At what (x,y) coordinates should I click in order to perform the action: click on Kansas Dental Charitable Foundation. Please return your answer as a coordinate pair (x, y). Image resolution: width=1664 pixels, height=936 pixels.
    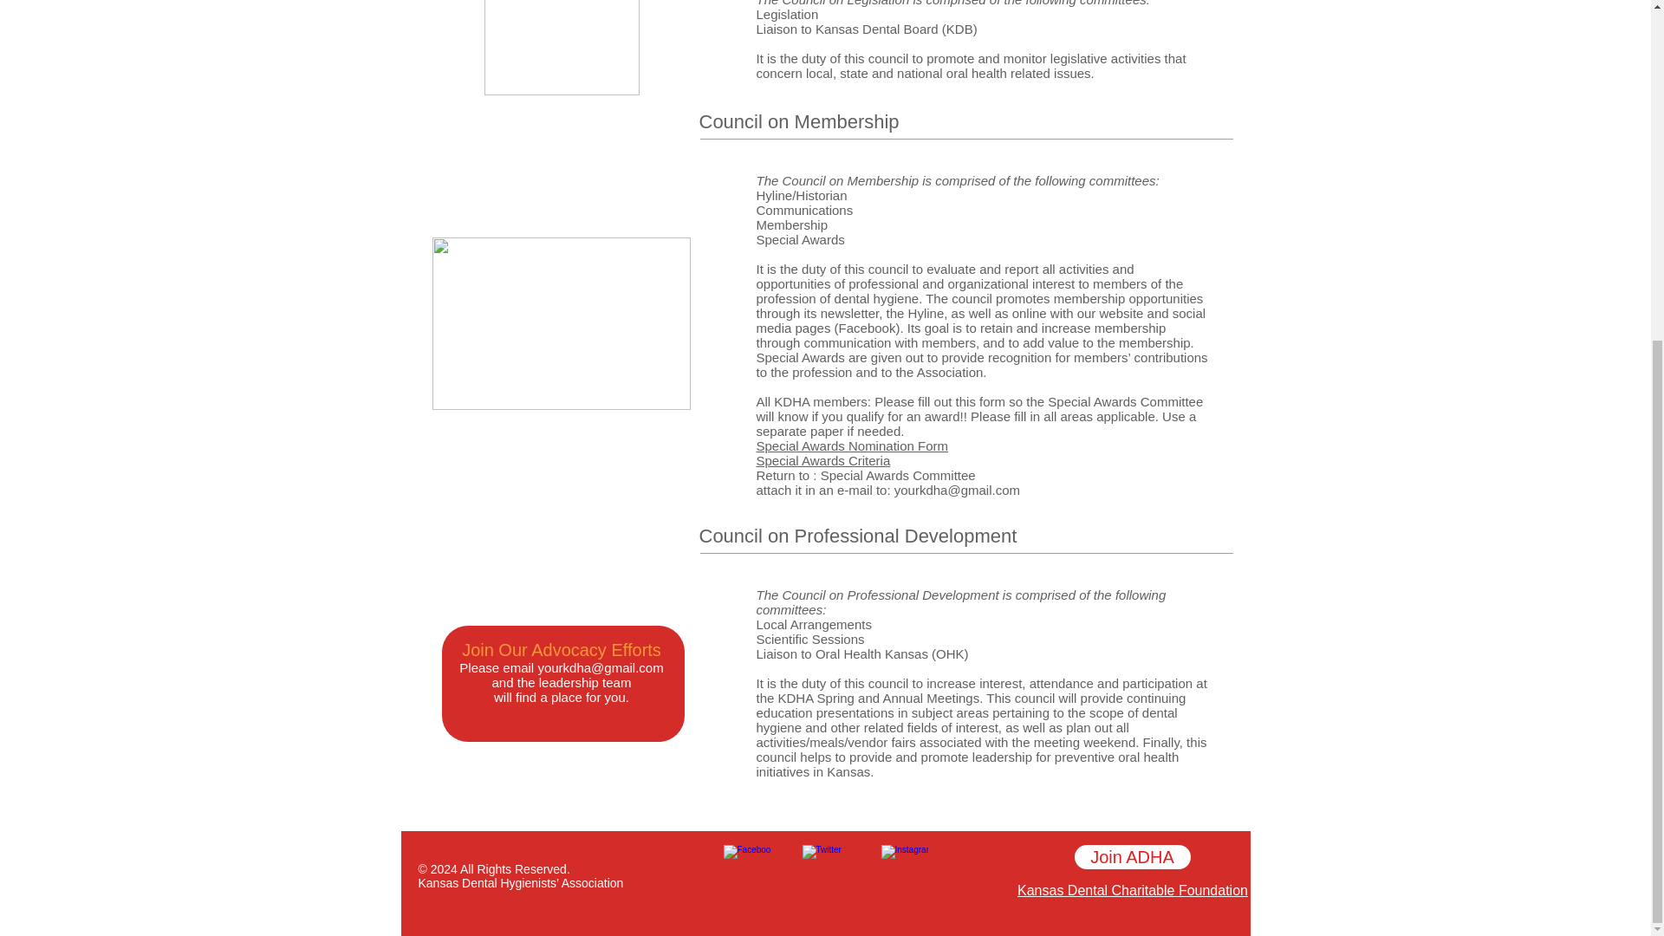
    Looking at the image, I should click on (1132, 890).